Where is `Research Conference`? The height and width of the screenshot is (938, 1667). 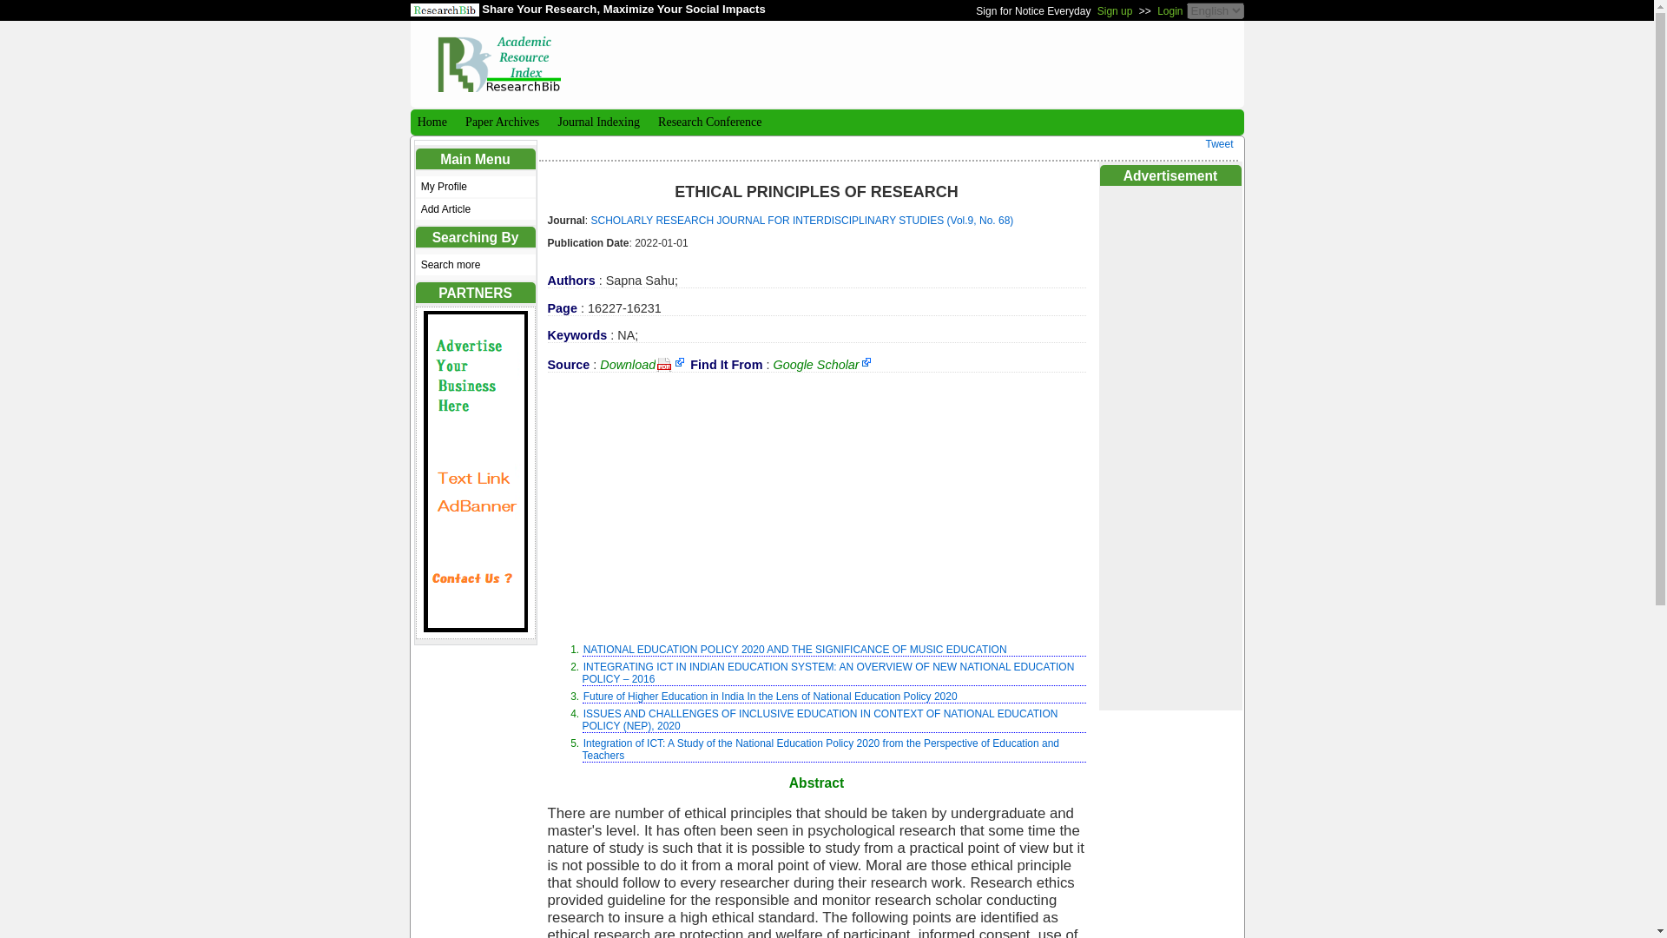
Research Conference is located at coordinates (708, 122).